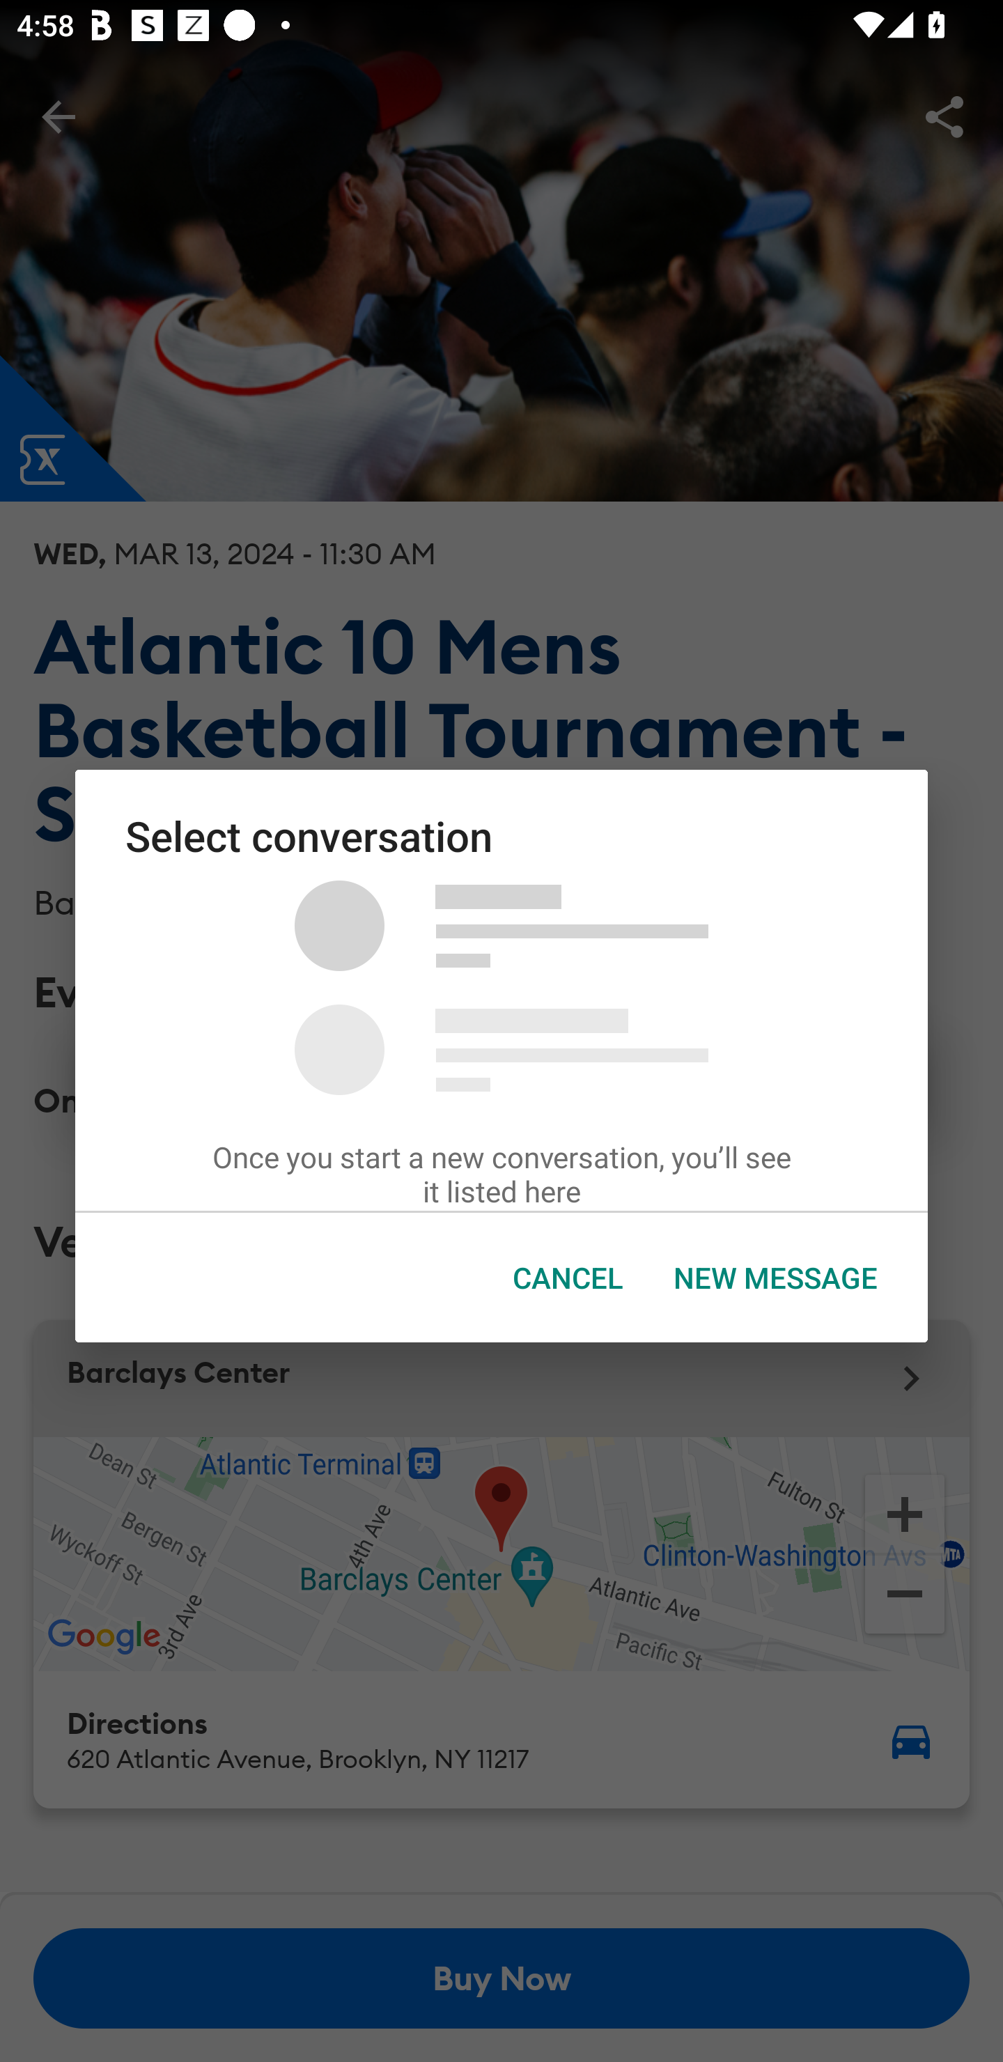 The image size is (1003, 2062). I want to click on NEW MESSAGE, so click(776, 1278).